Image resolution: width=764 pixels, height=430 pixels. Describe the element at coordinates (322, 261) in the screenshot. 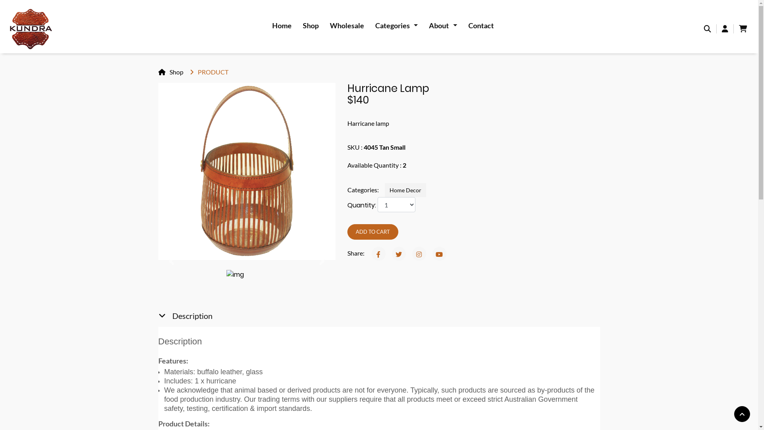

I see `Next` at that location.